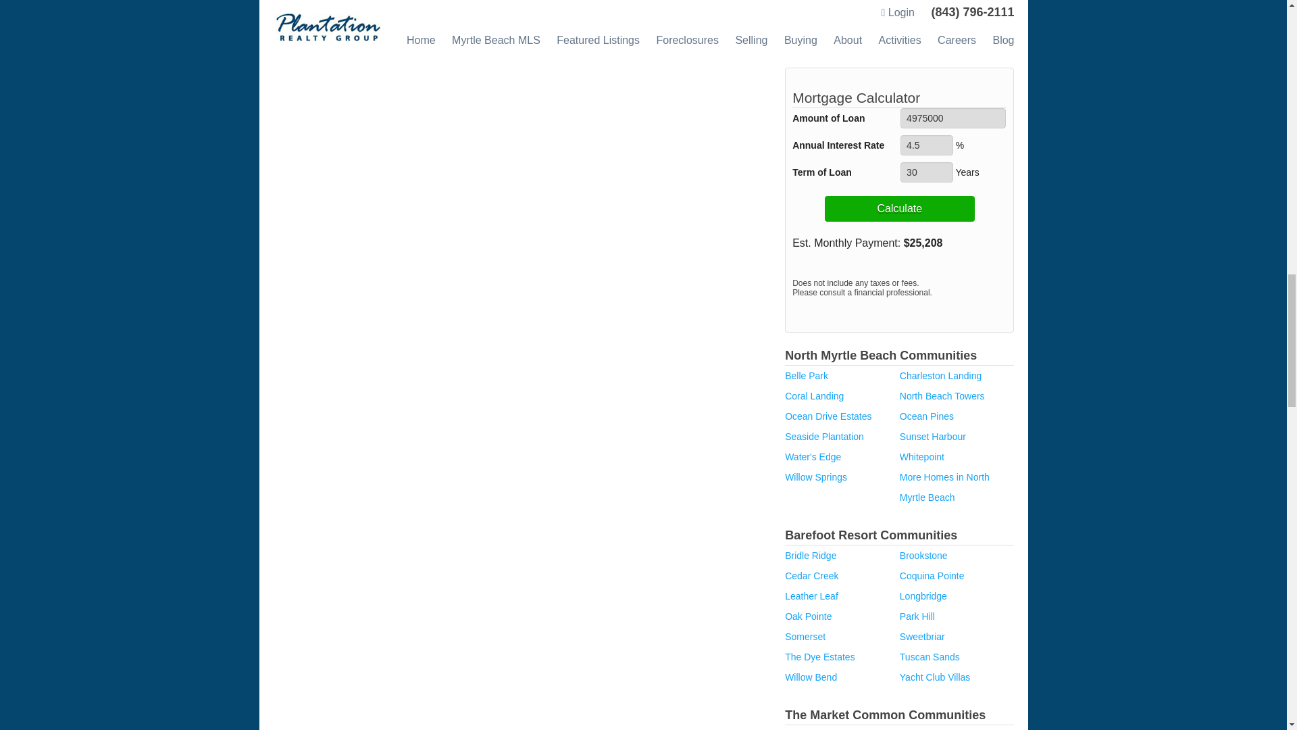  Describe the element at coordinates (952, 118) in the screenshot. I see `4975000` at that location.